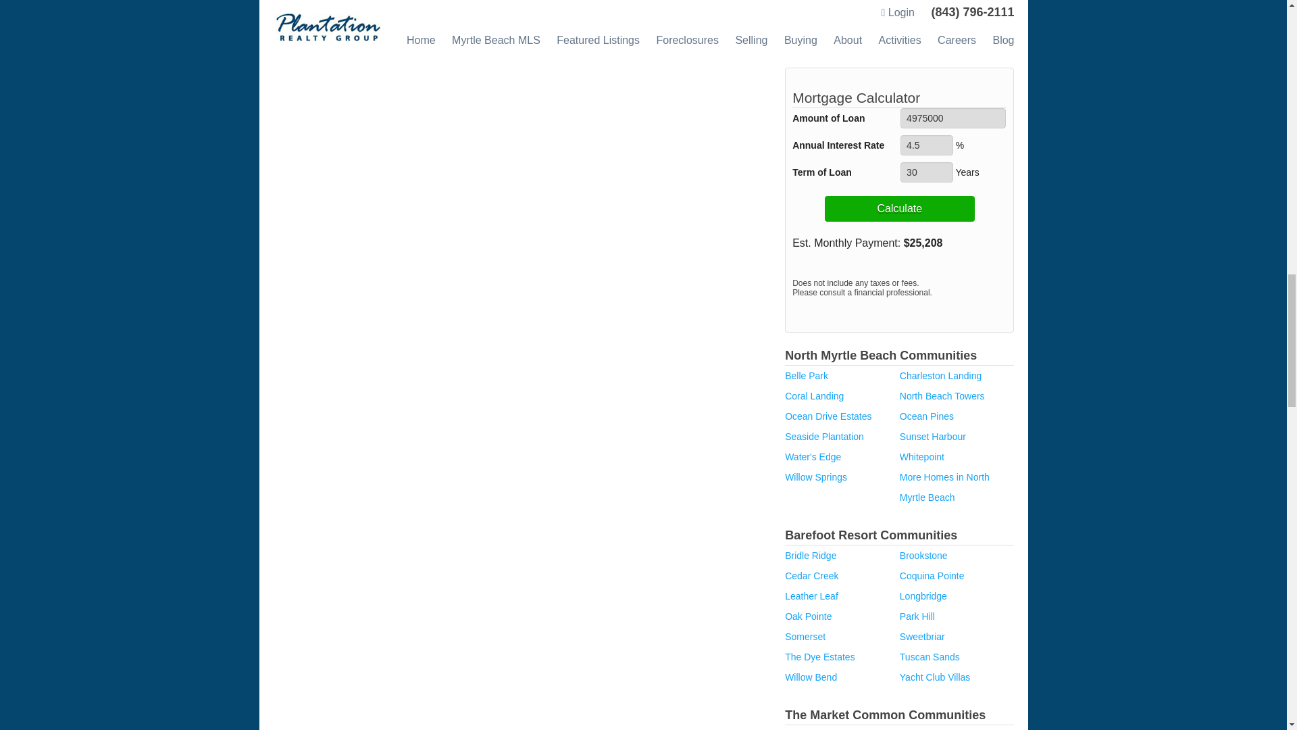  Describe the element at coordinates (952, 118) in the screenshot. I see `4975000` at that location.